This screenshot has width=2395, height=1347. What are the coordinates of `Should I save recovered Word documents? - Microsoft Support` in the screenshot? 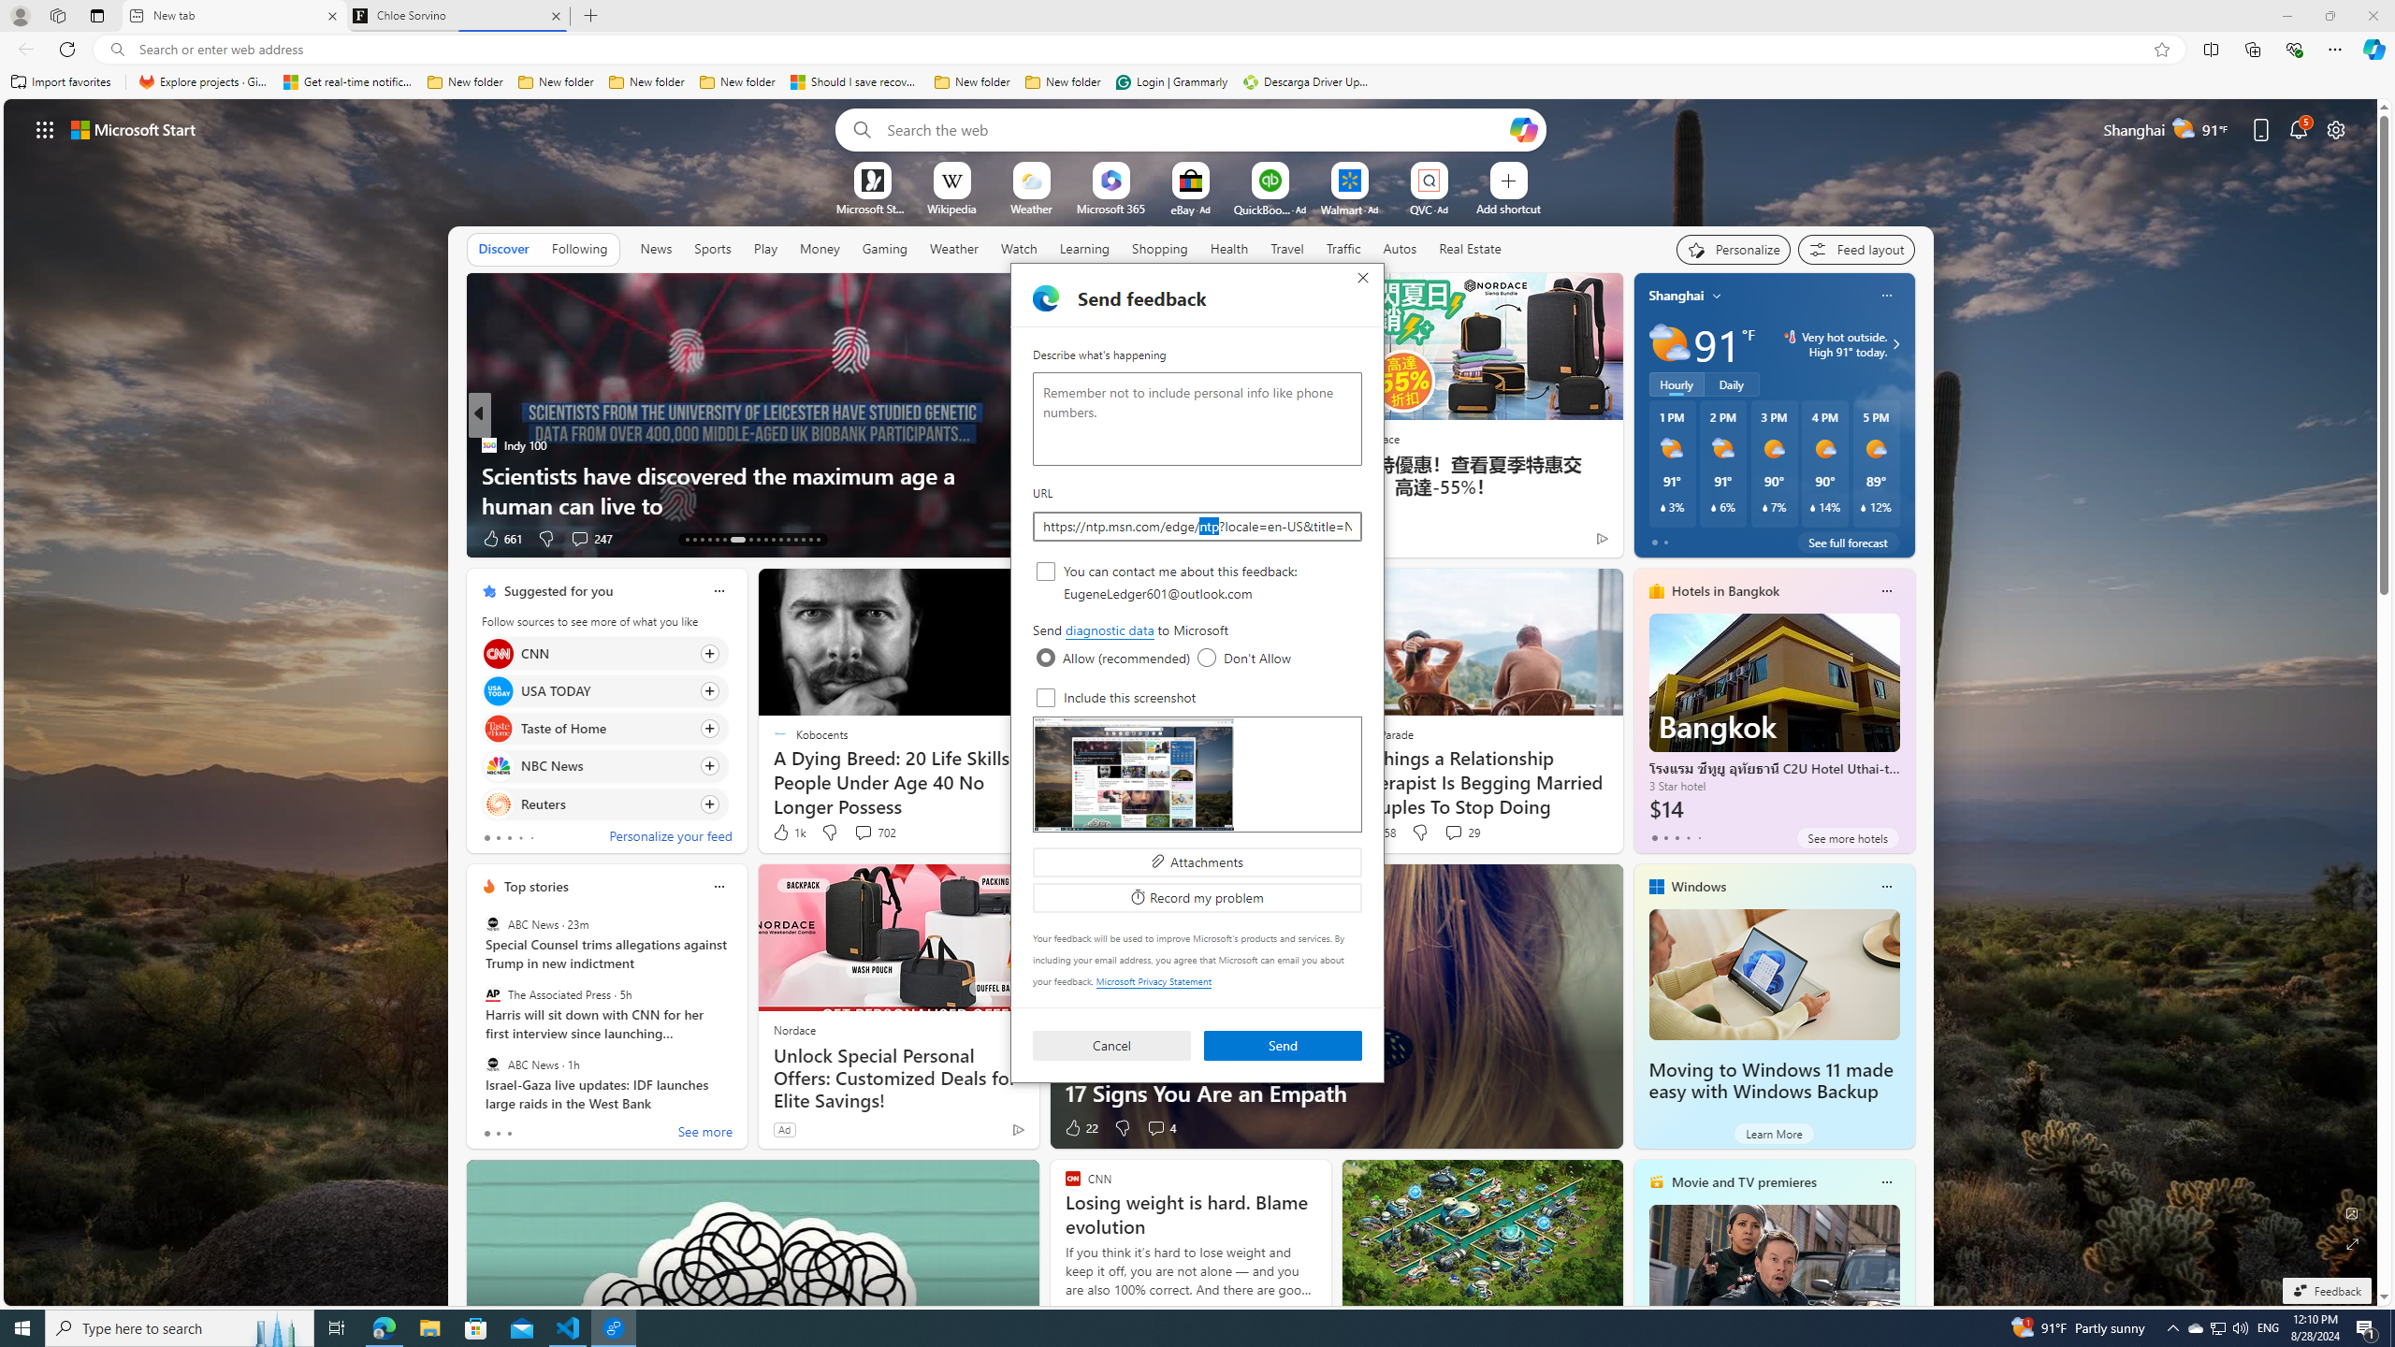 It's located at (855, 82).